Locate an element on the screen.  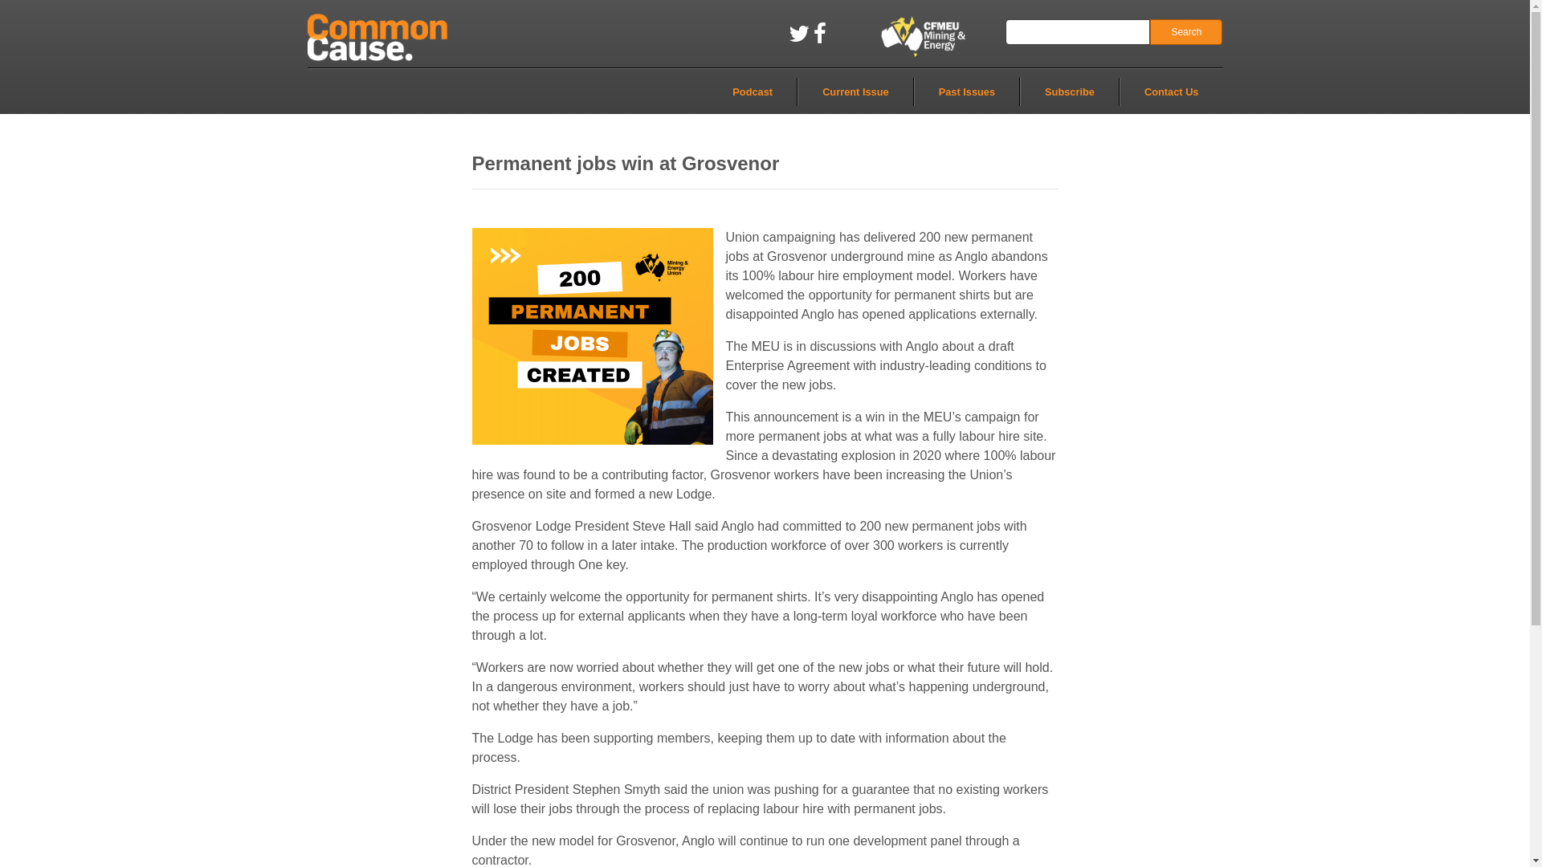
Subscribe is located at coordinates (1070, 92).